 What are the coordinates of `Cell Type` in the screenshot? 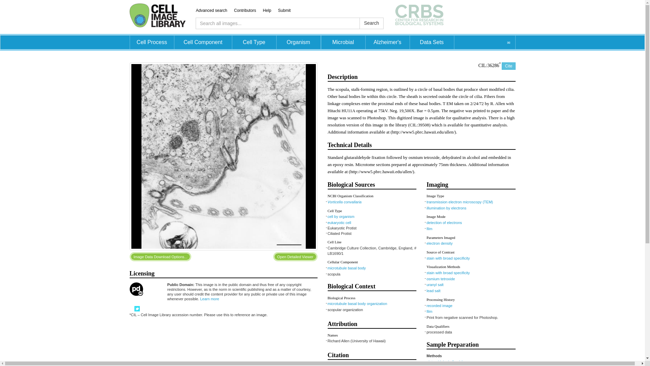 It's located at (254, 42).